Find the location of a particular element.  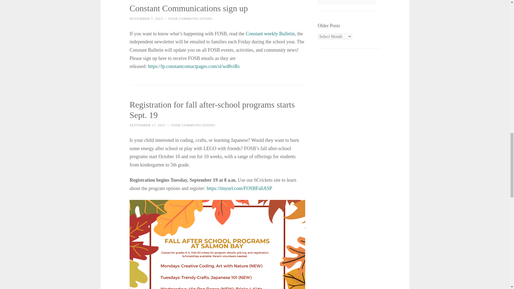

FOSB COMMUNICATIONS is located at coordinates (191, 18).